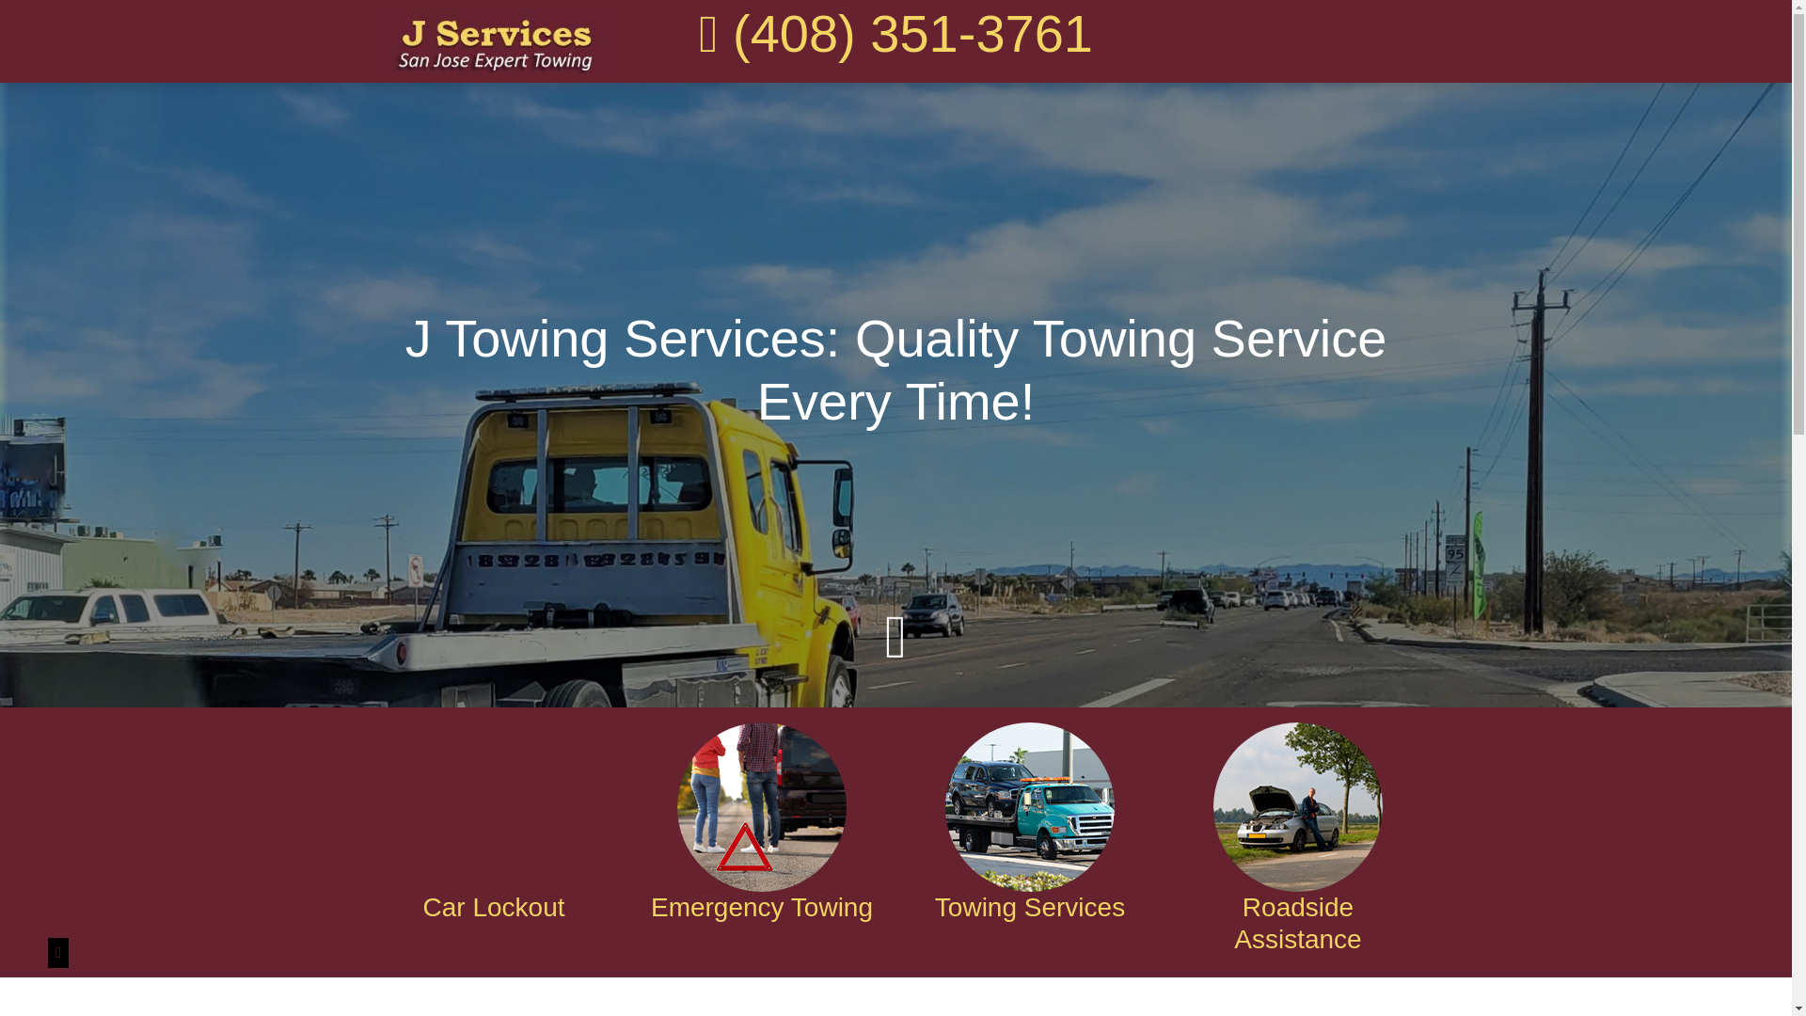  I want to click on Towing Services, so click(1030, 907).